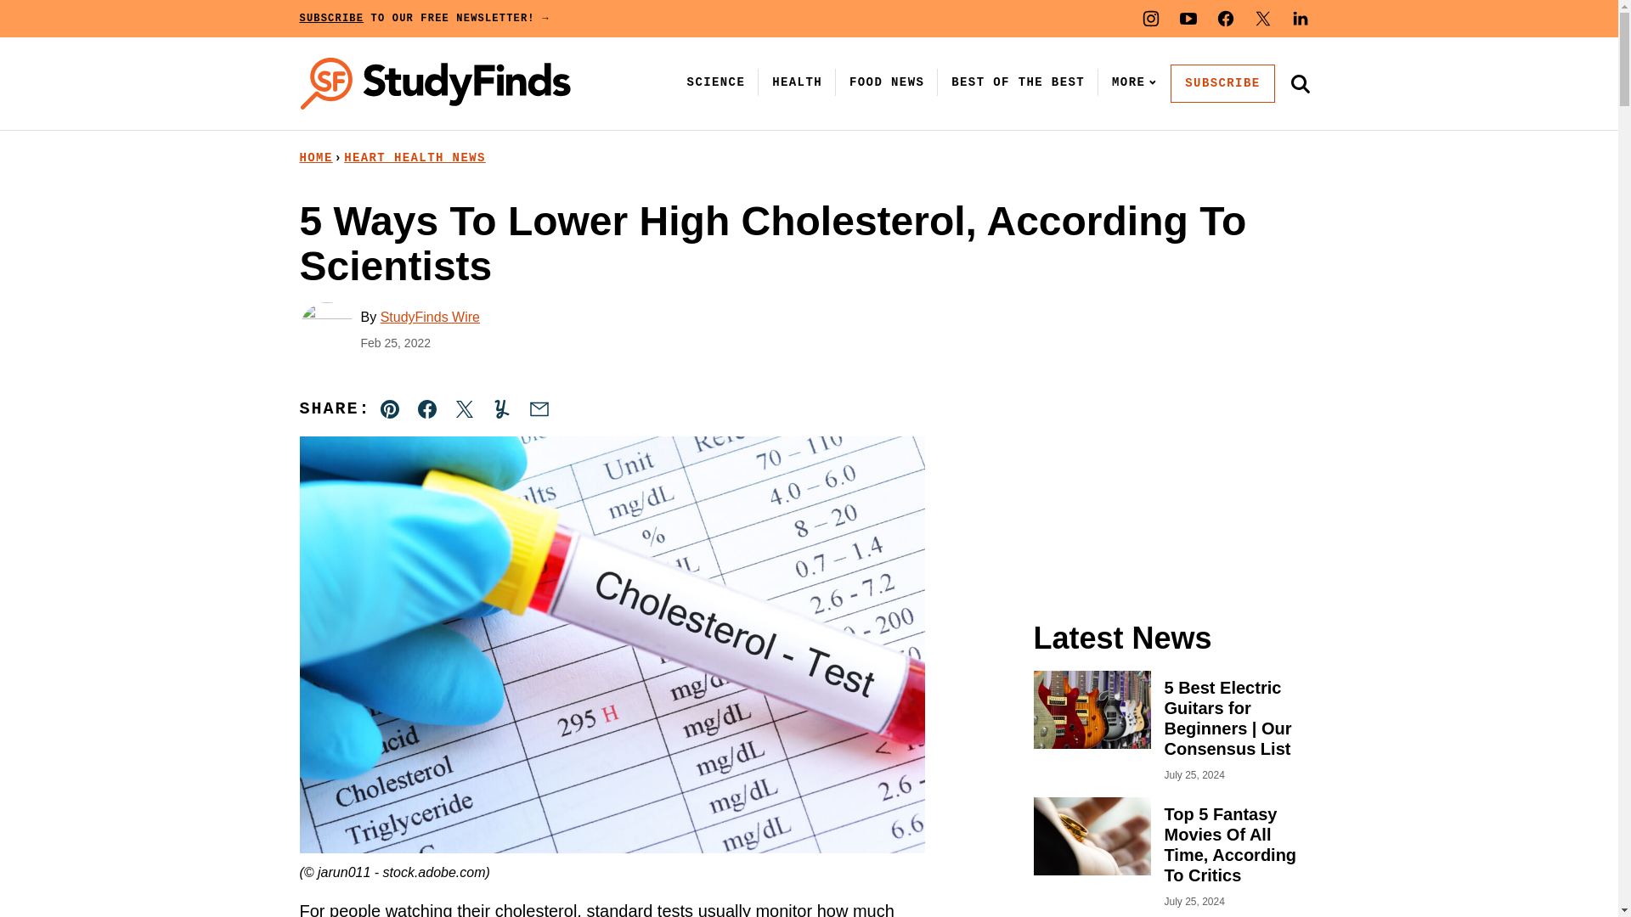 Image resolution: width=1631 pixels, height=917 pixels. What do you see at coordinates (797, 82) in the screenshot?
I see `HEALTH` at bounding box center [797, 82].